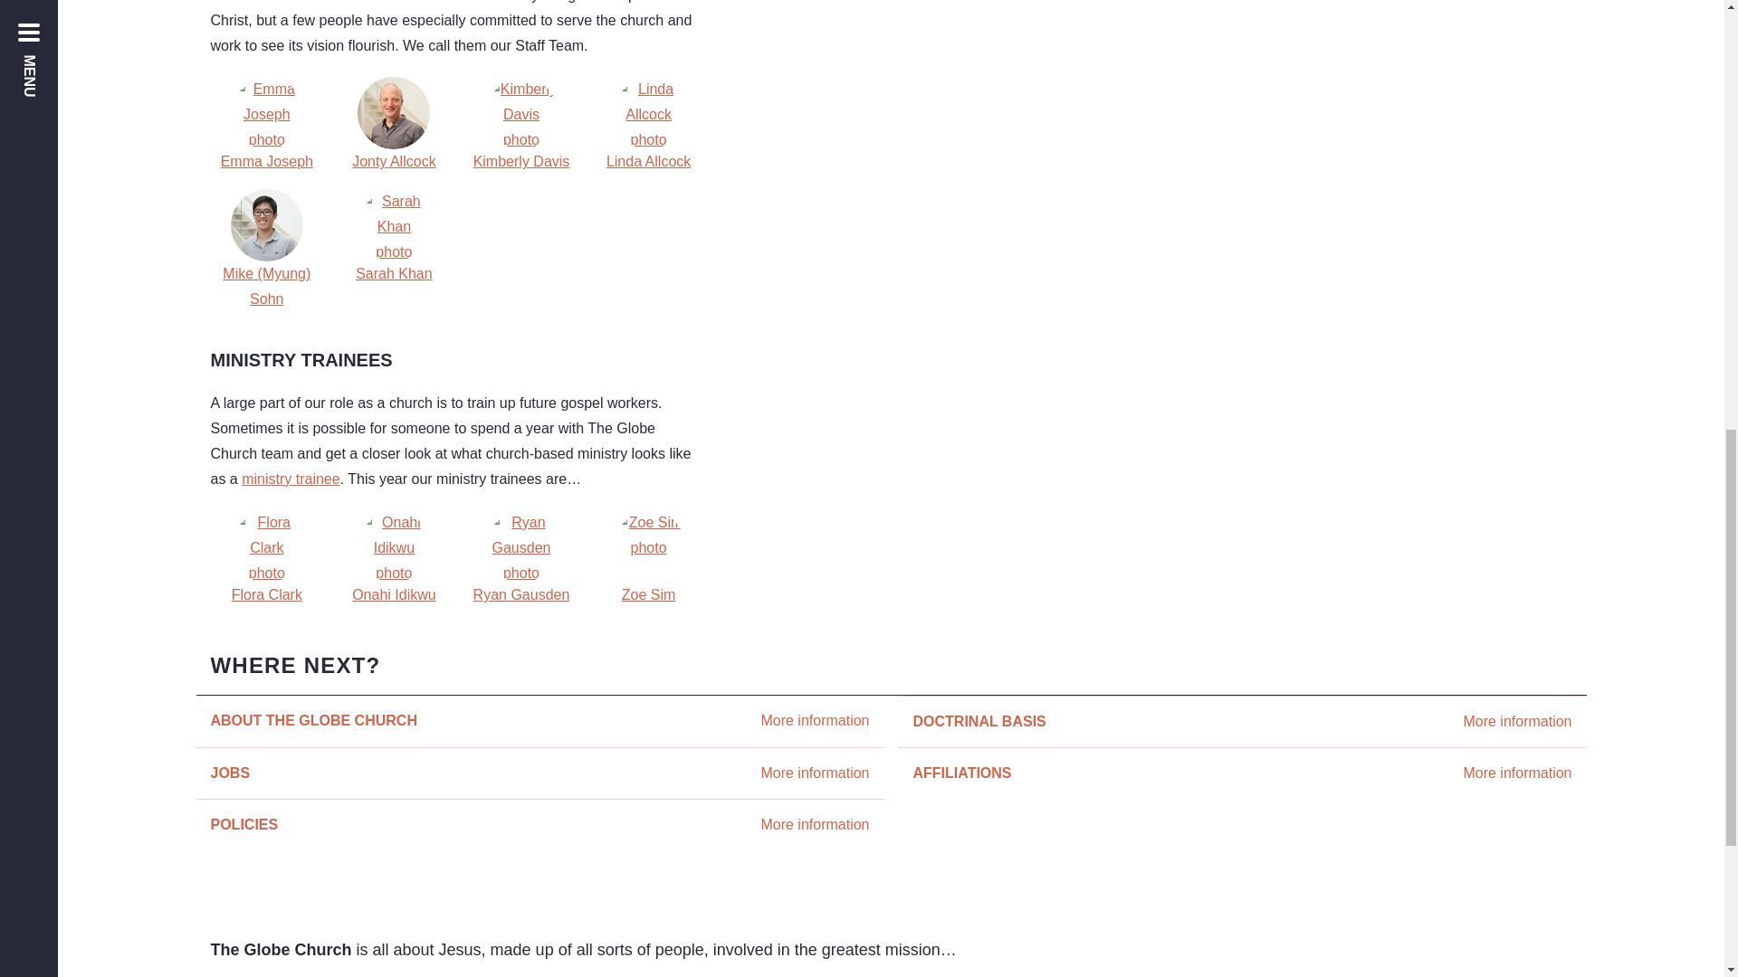 The height and width of the screenshot is (977, 1738). I want to click on Linda Allcock, so click(648, 126).